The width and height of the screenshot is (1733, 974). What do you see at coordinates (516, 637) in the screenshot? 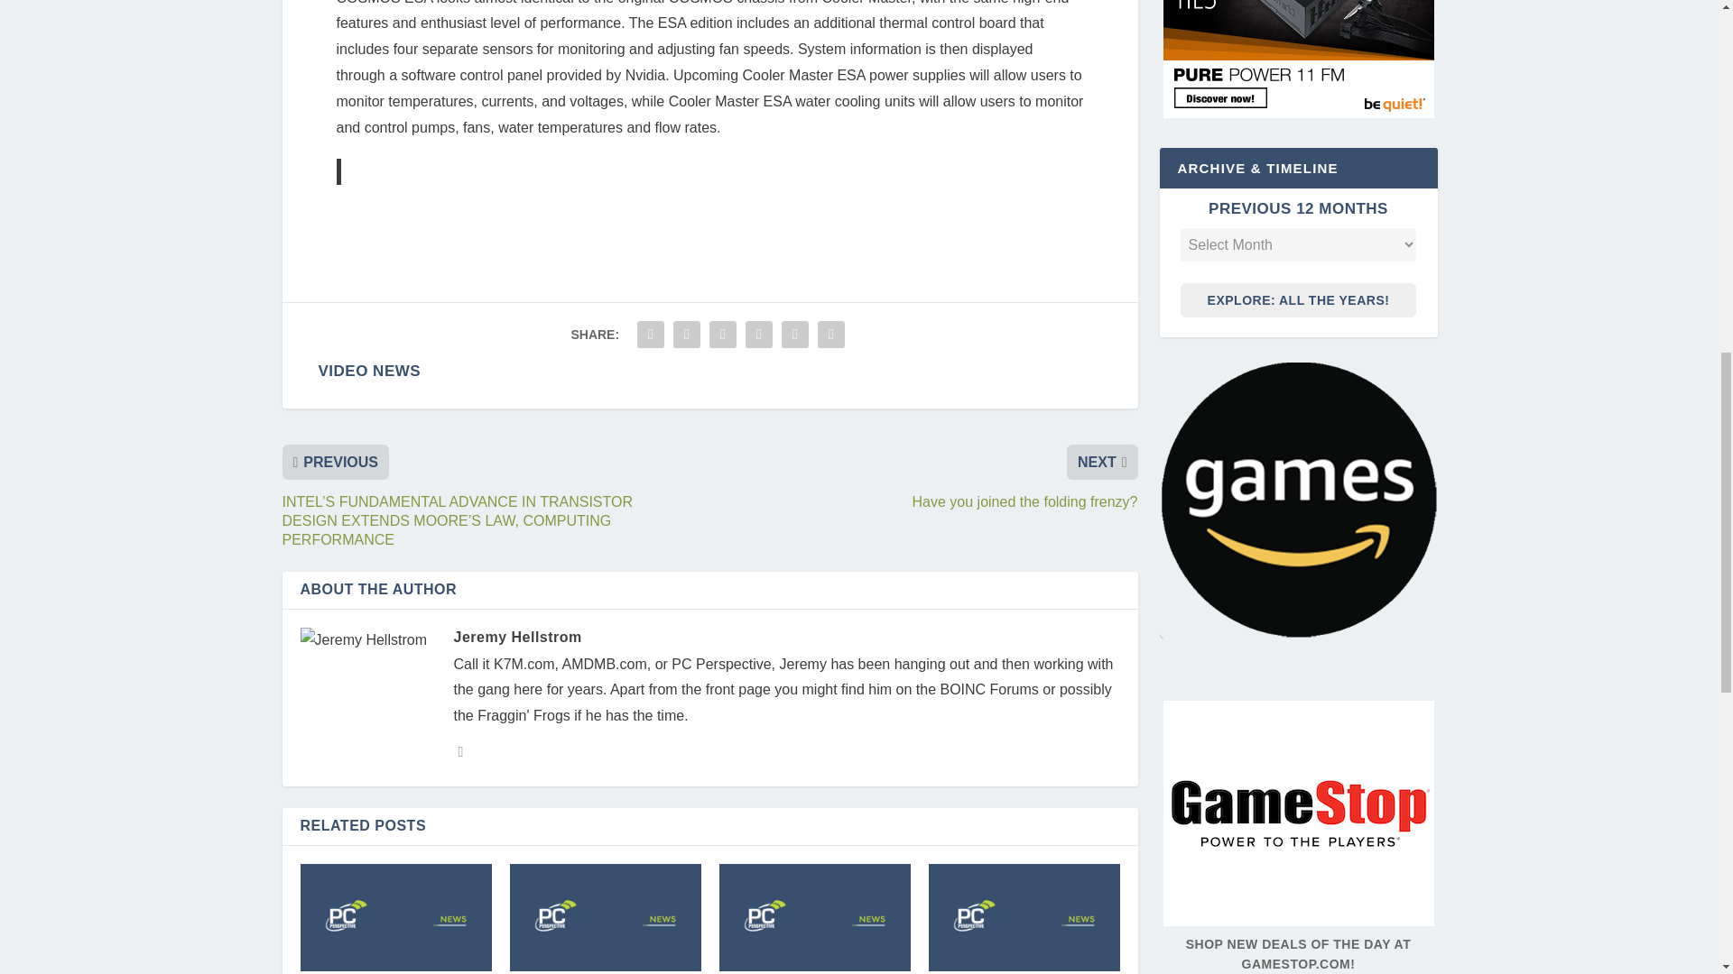
I see `View all posts by Jeremy Hellstrom` at bounding box center [516, 637].